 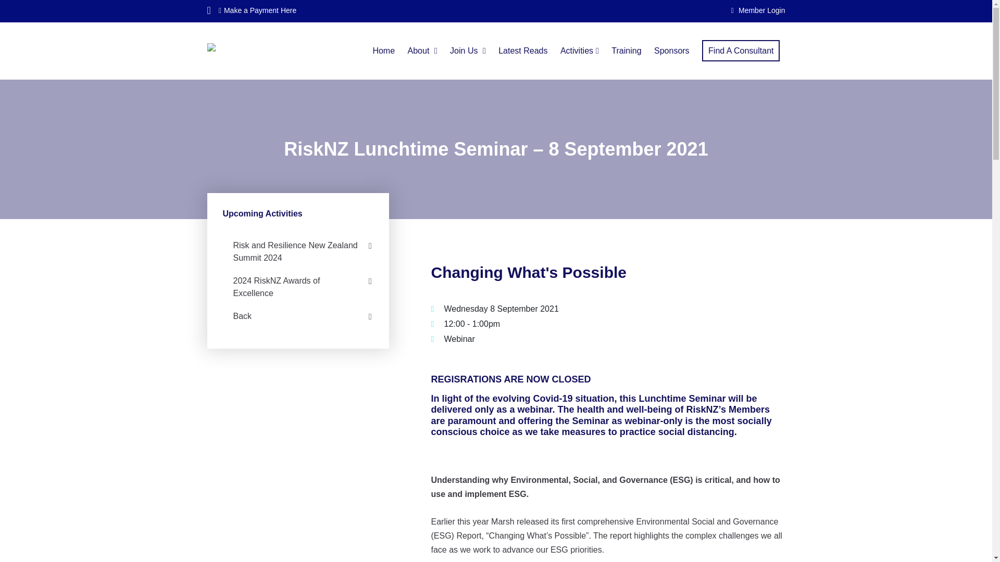 What do you see at coordinates (257, 10) in the screenshot?
I see `Make a Payment Here` at bounding box center [257, 10].